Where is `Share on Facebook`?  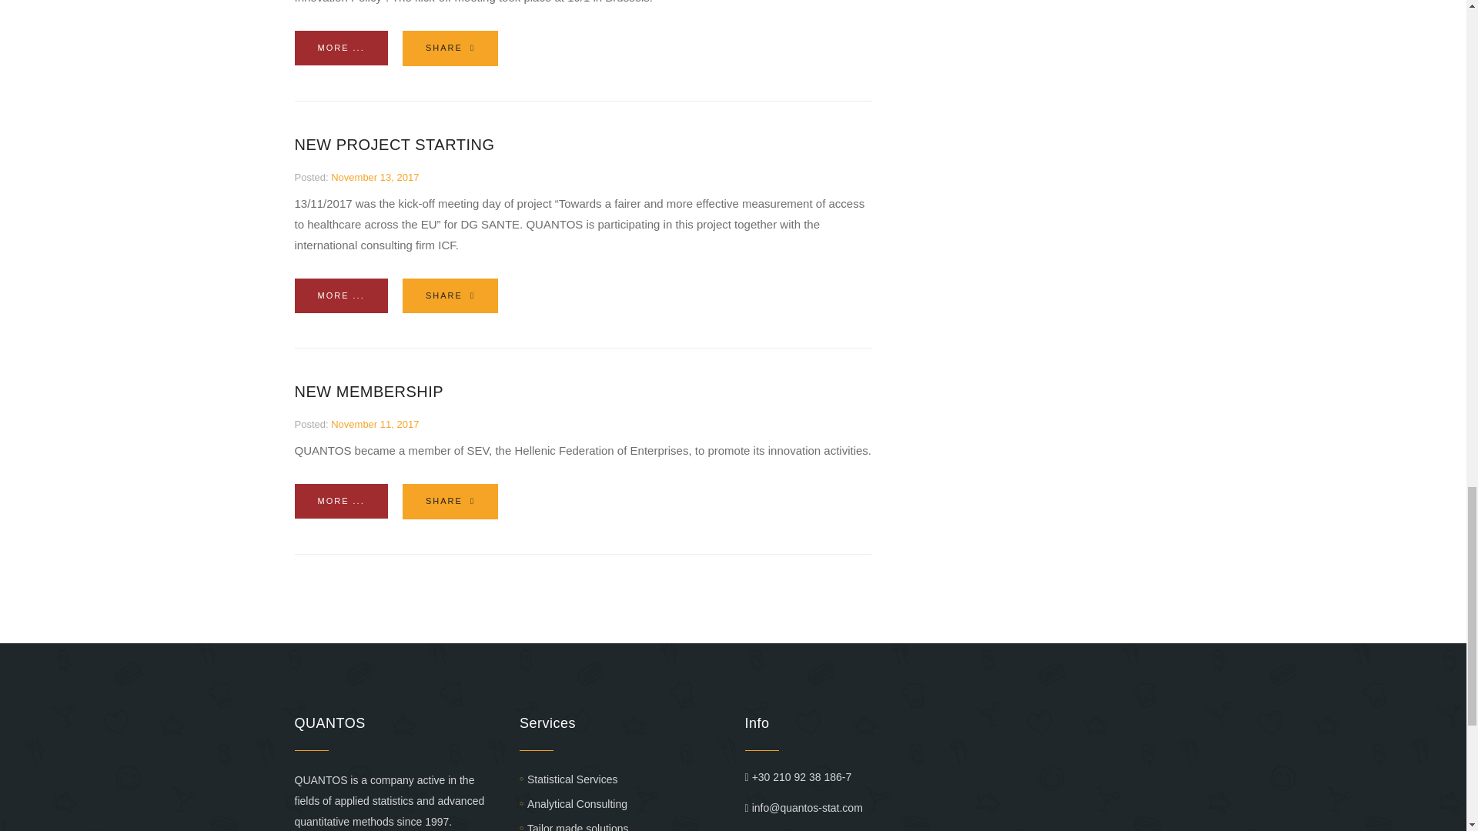
Share on Facebook is located at coordinates (450, 48).